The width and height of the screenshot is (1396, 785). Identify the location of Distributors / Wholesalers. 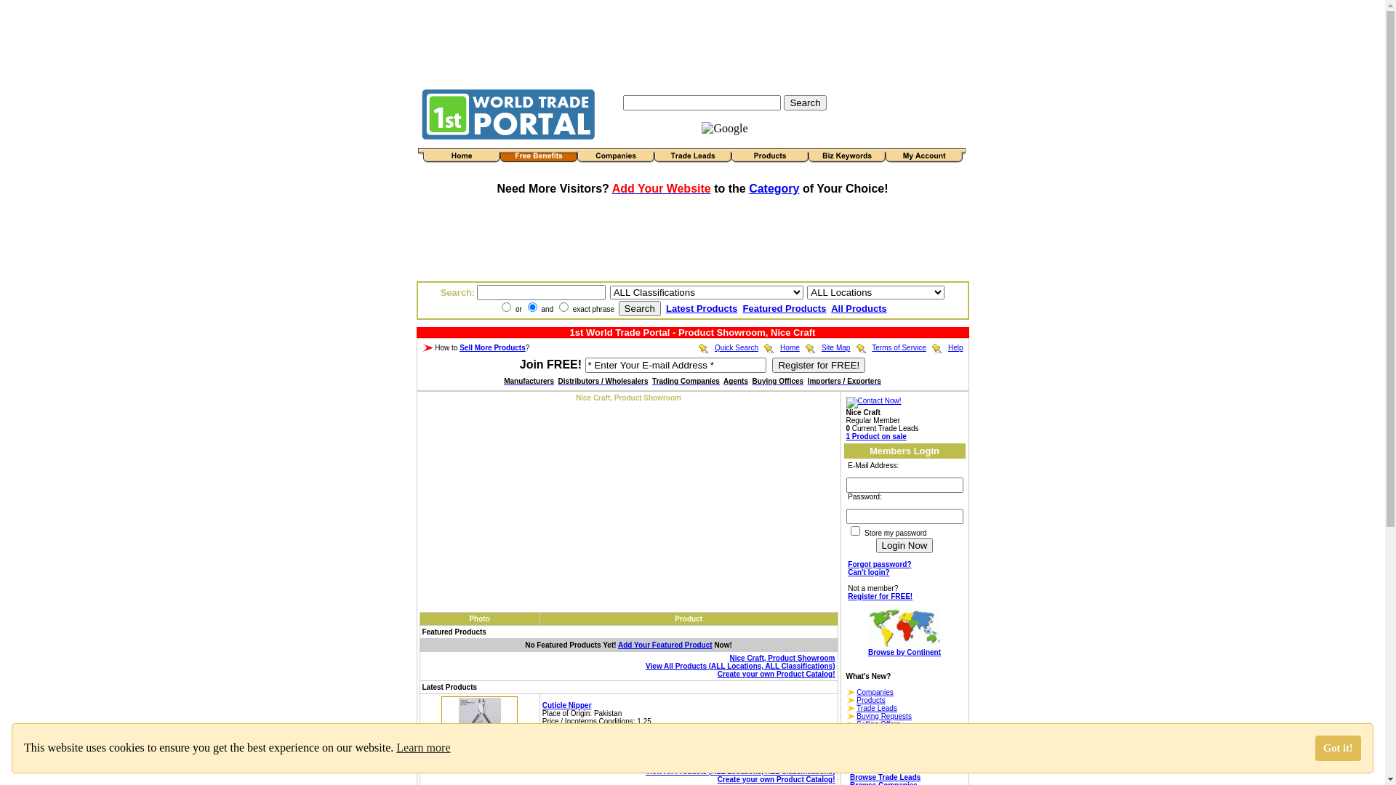
(603, 381).